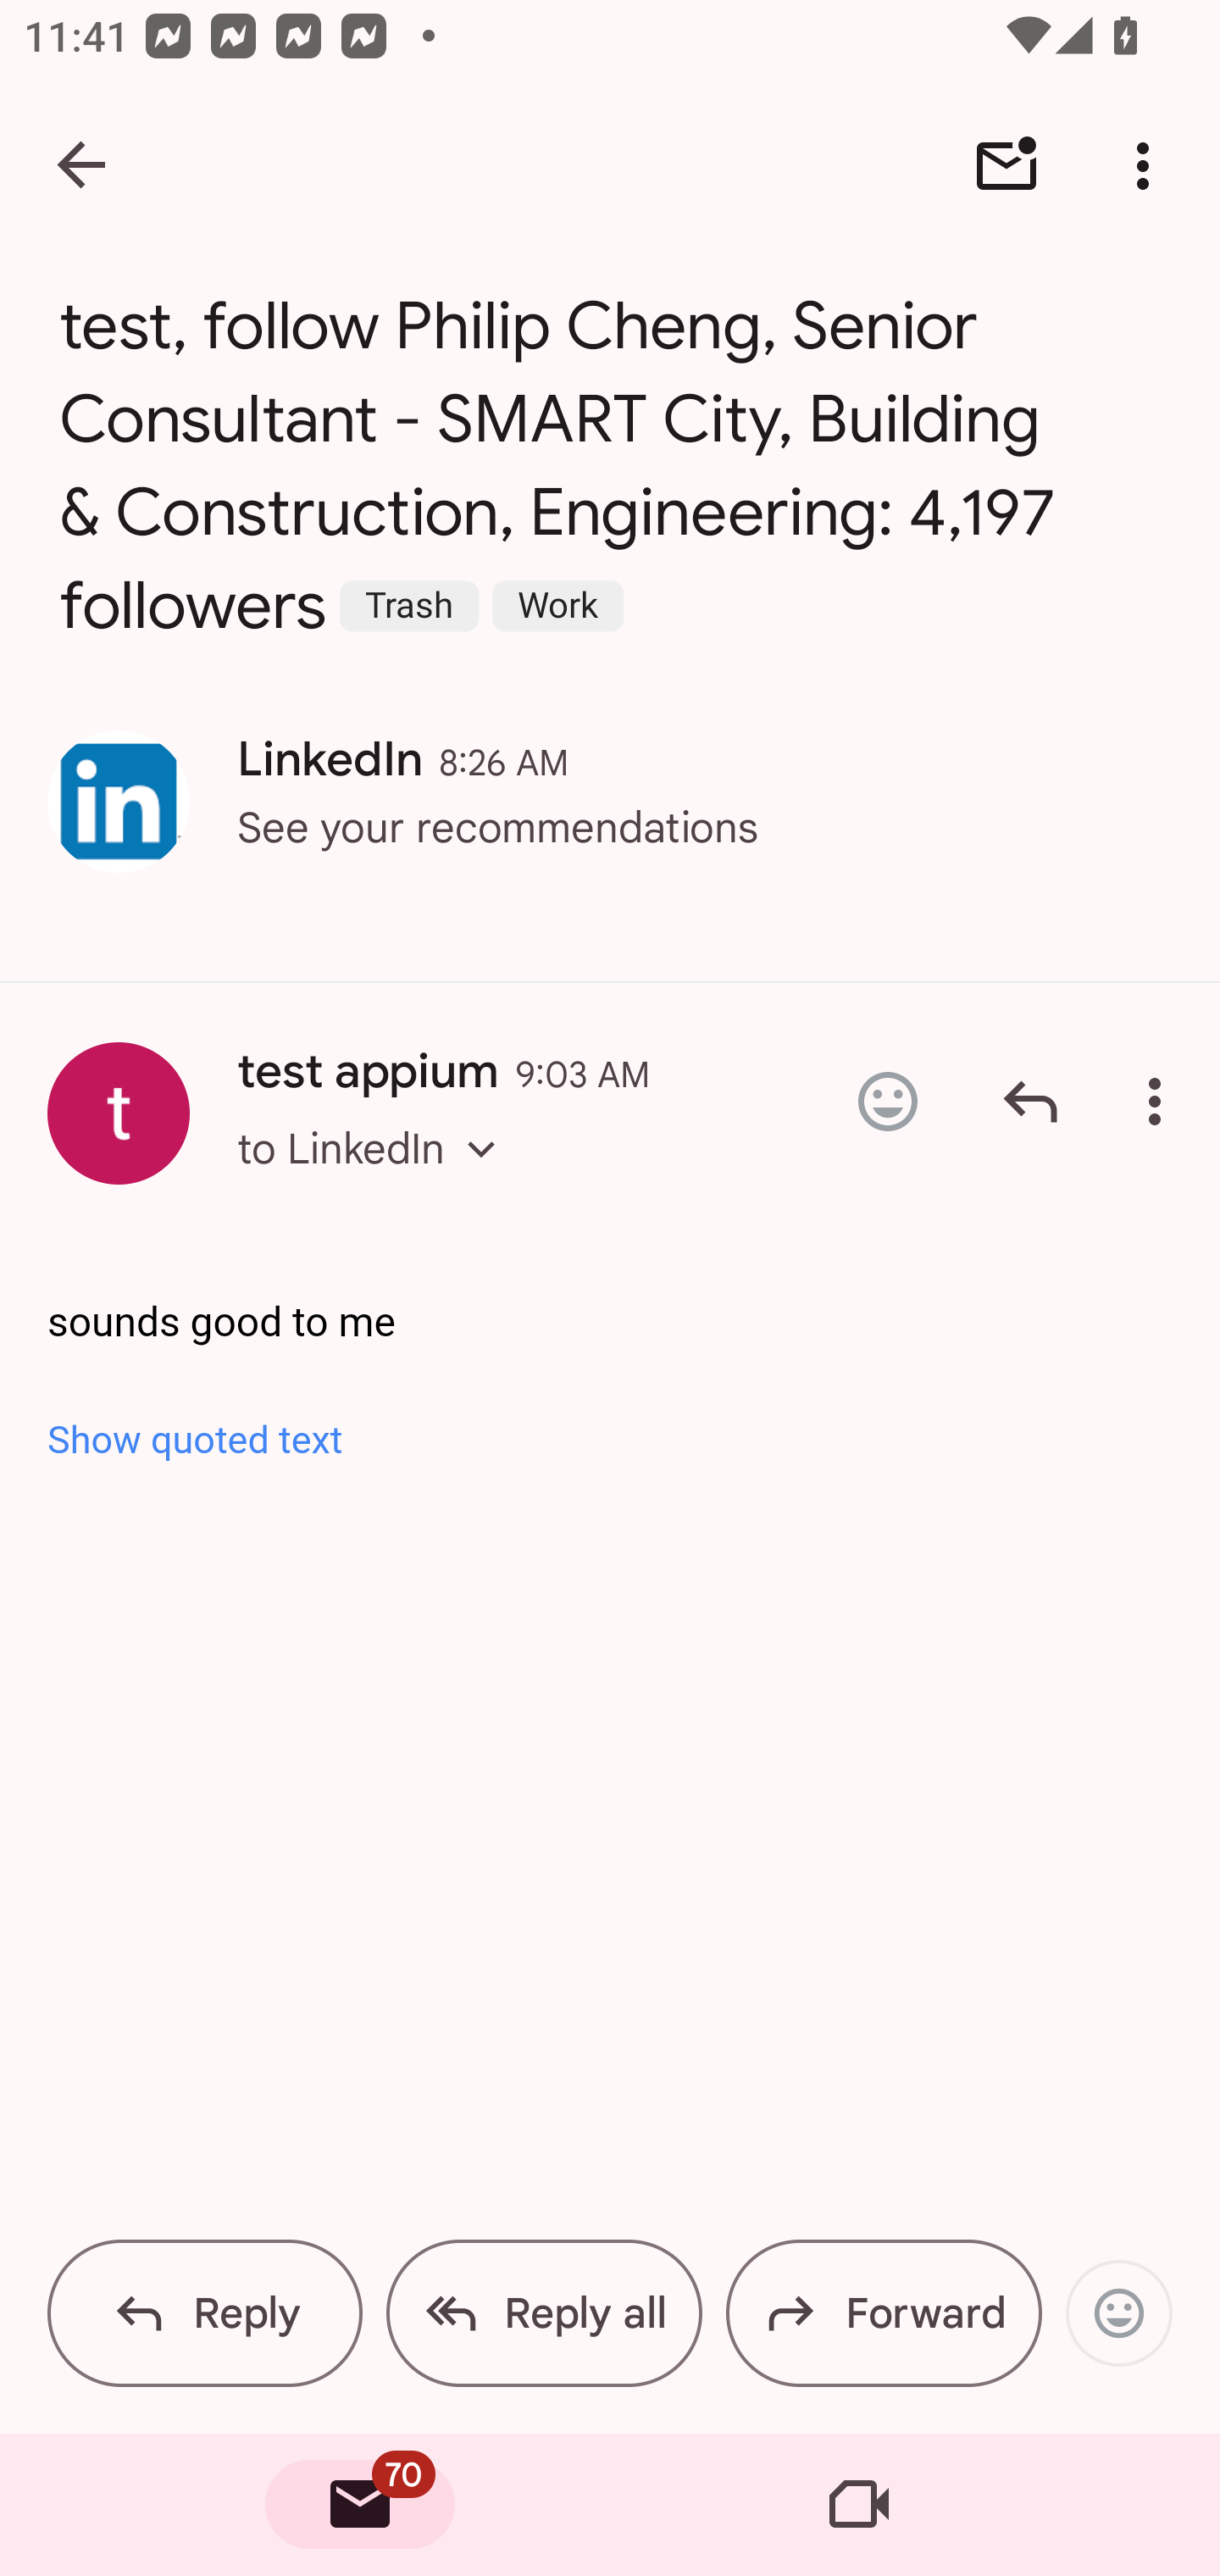 The image size is (1220, 2576). Describe the element at coordinates (119, 1113) in the screenshot. I see `Show contact information for test appium` at that location.